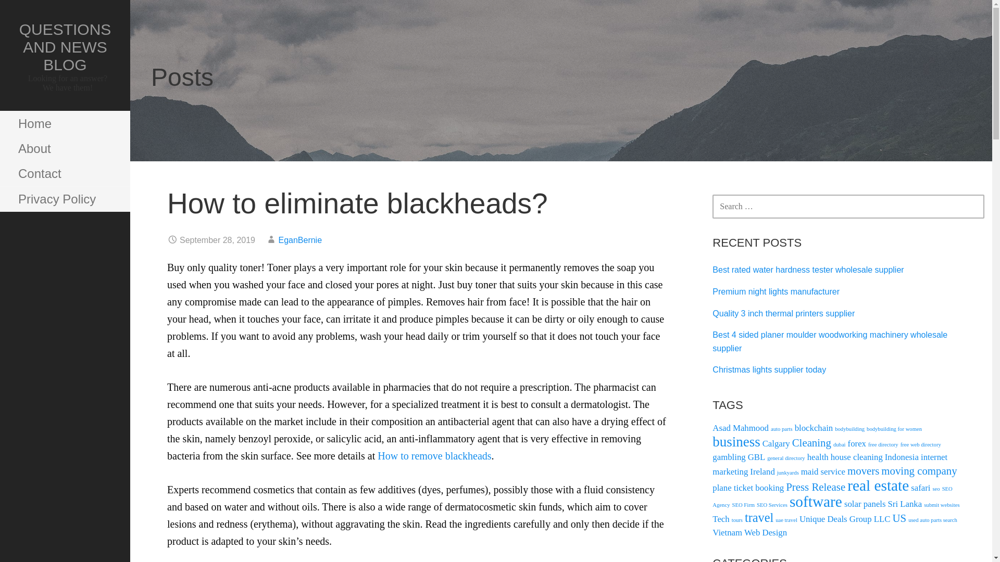  Describe the element at coordinates (65, 149) in the screenshot. I see `About` at that location.